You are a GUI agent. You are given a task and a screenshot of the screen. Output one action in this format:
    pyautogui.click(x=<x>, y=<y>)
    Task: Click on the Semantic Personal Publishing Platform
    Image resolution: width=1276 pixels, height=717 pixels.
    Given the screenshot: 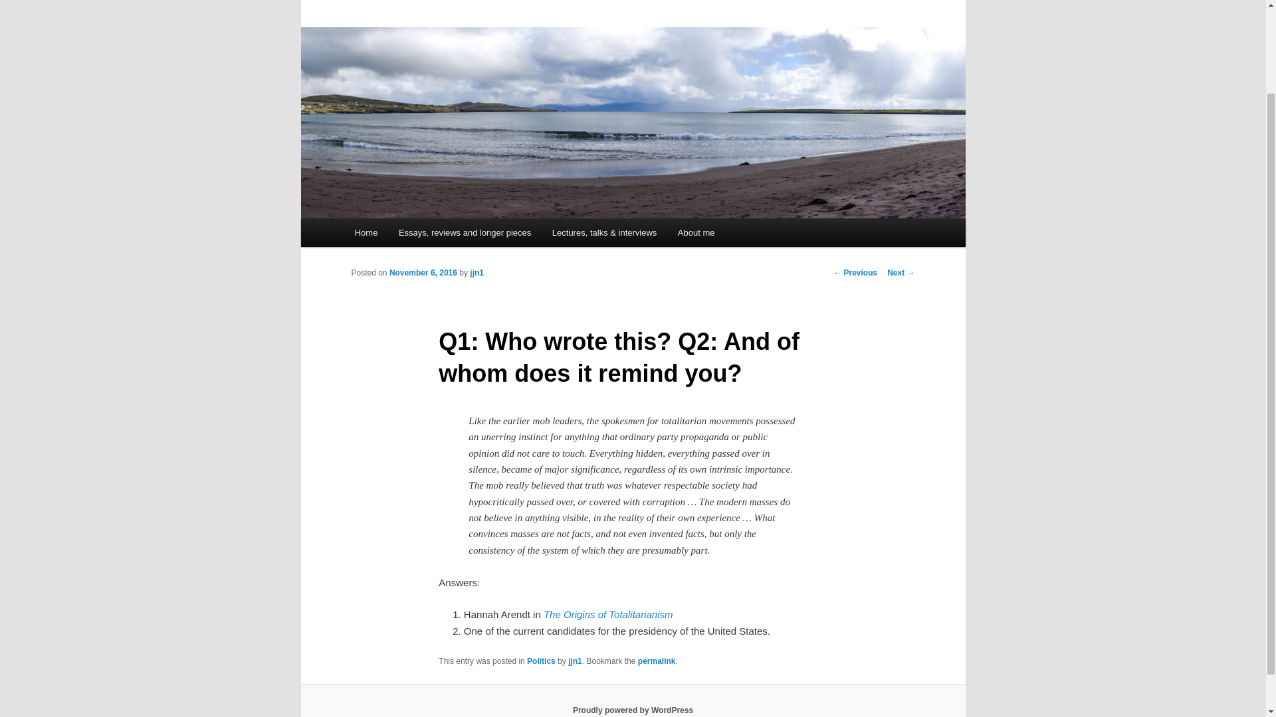 What is the action you would take?
    pyautogui.click(x=633, y=710)
    